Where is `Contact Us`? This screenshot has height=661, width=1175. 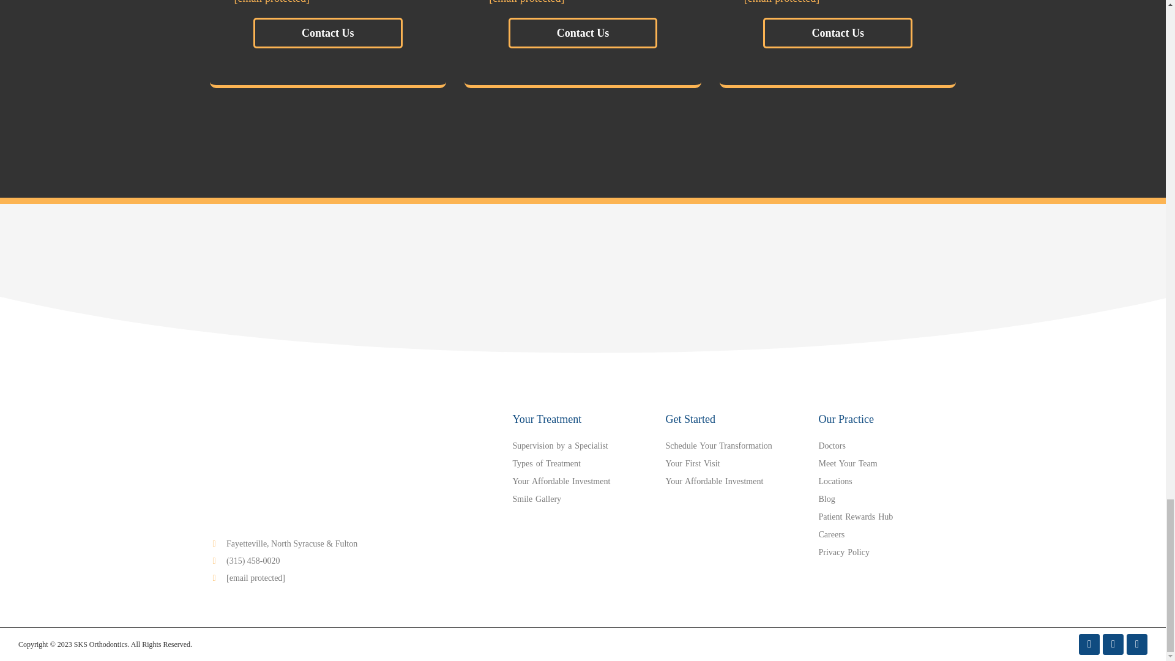 Contact Us is located at coordinates (583, 33).